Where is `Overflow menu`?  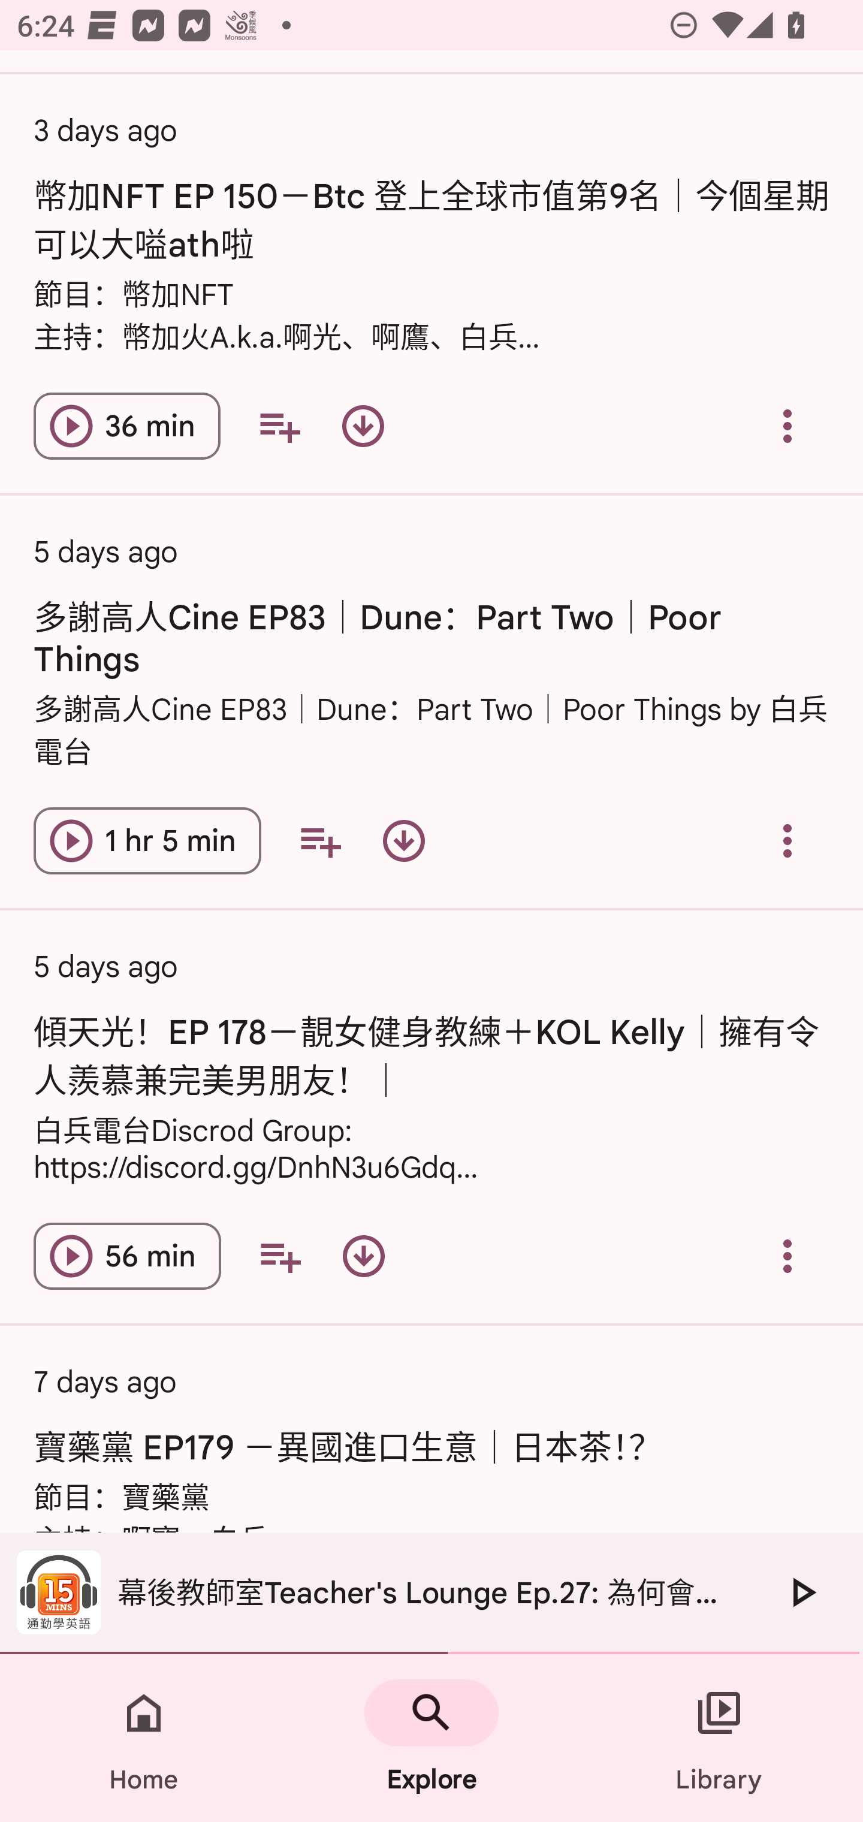 Overflow menu is located at coordinates (787, 426).